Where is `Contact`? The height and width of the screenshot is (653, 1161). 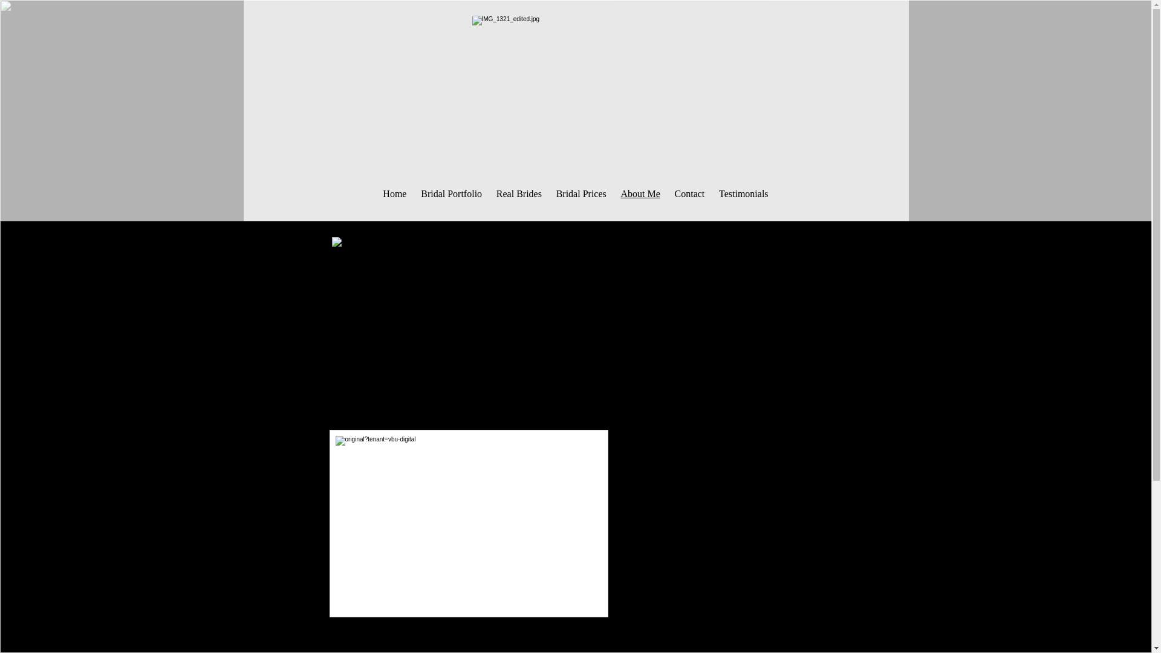
Contact is located at coordinates (690, 193).